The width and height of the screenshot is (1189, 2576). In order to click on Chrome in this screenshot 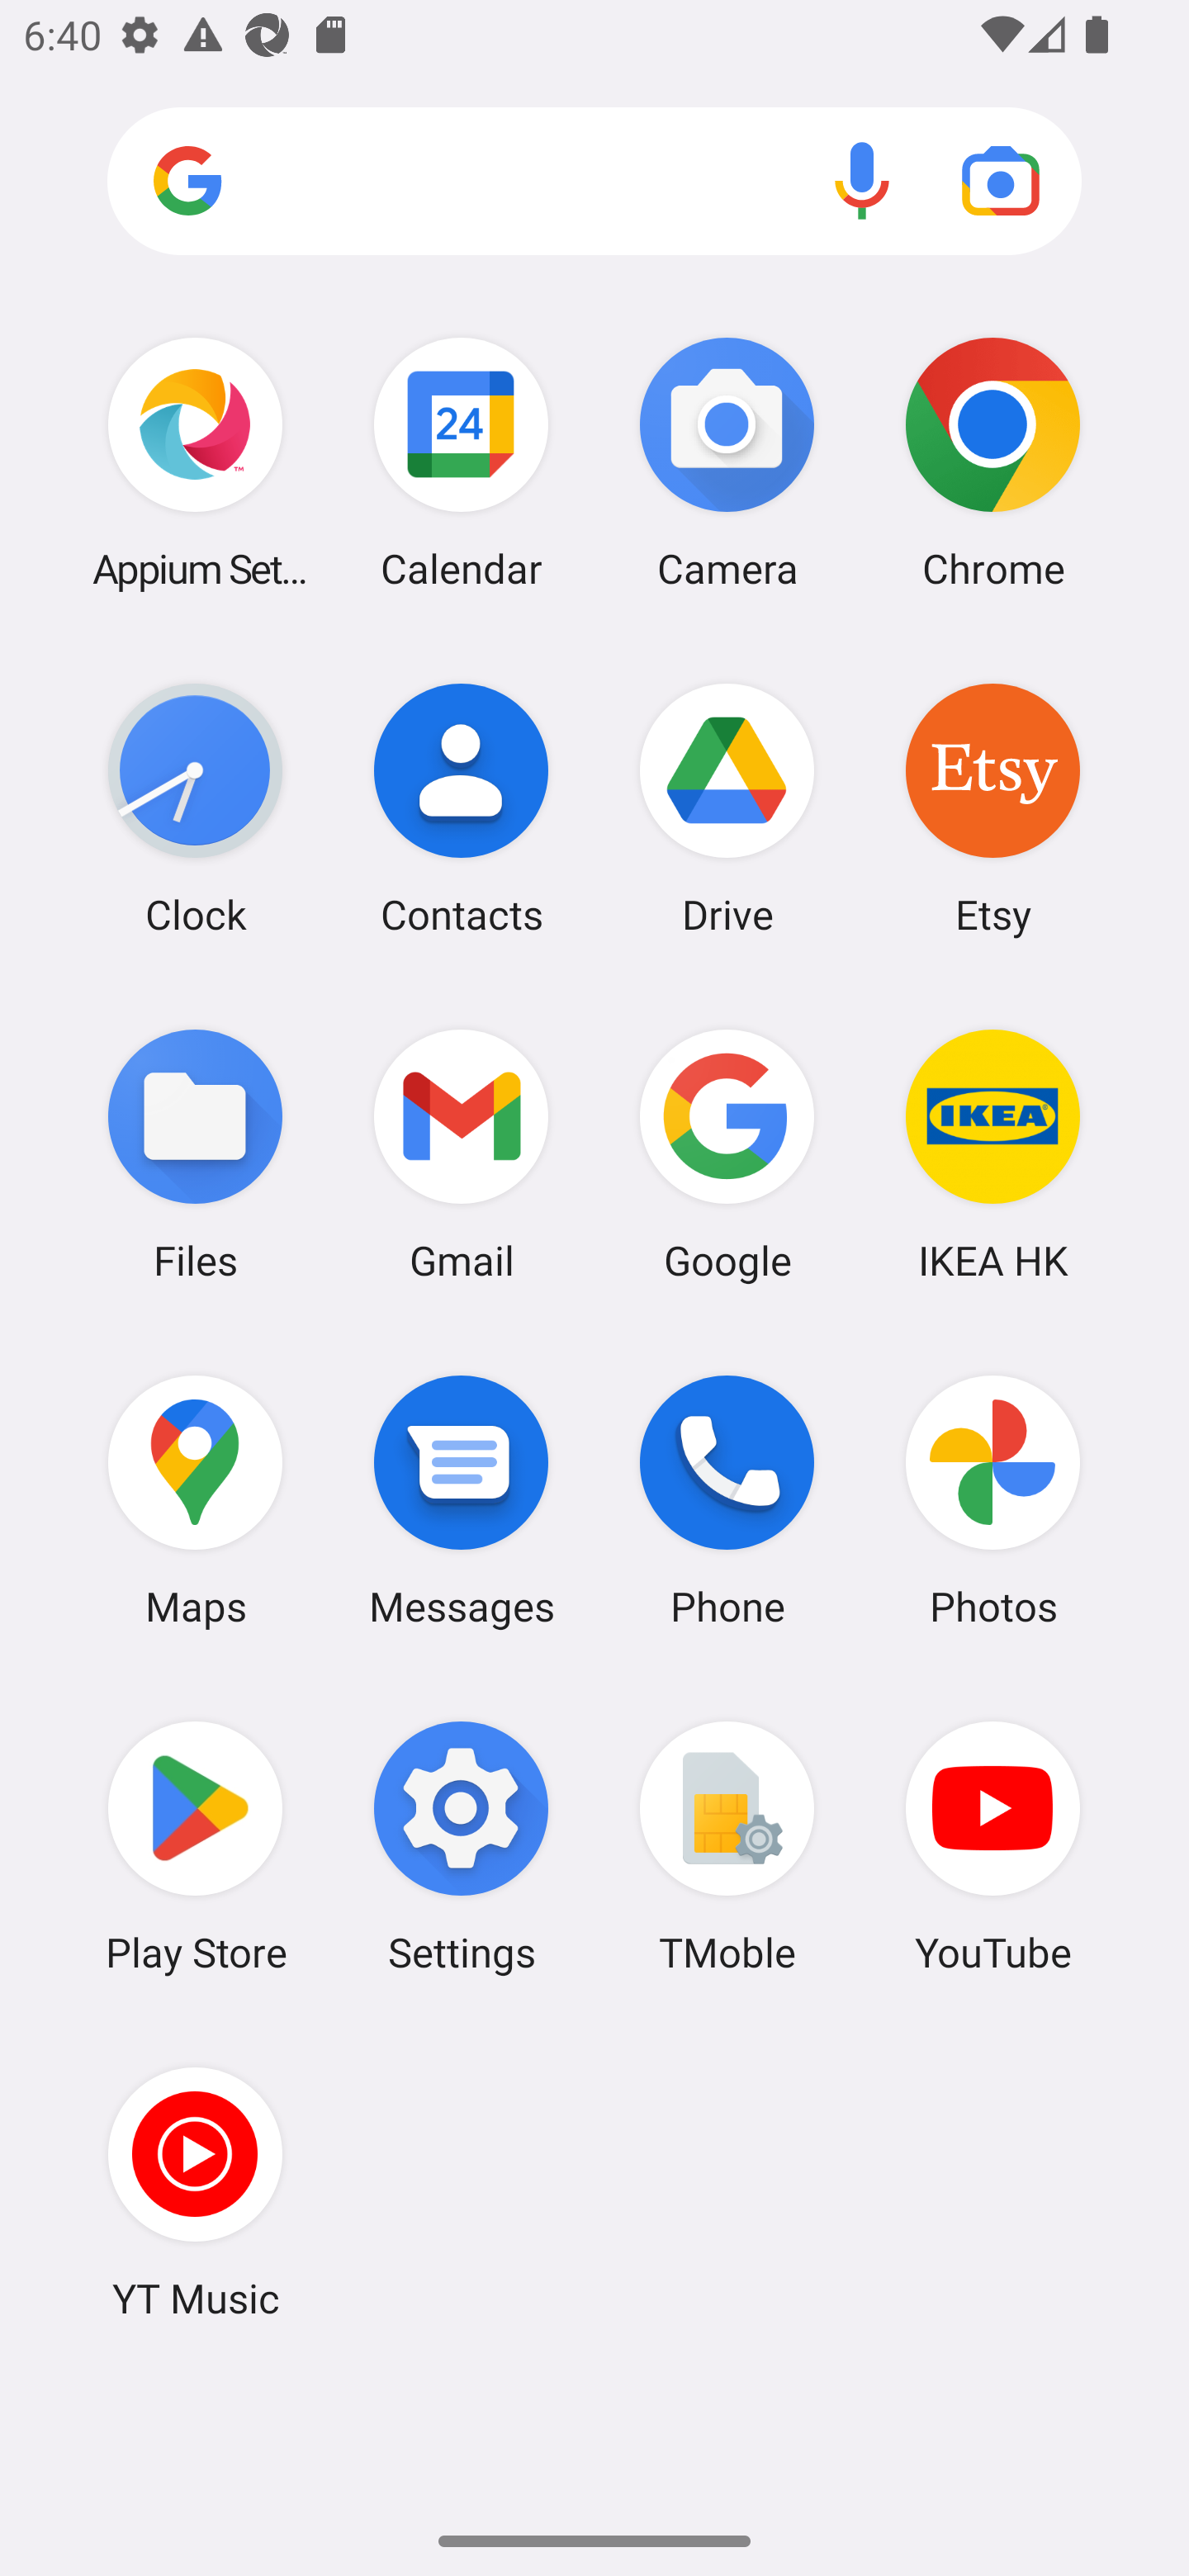, I will do `click(992, 462)`.